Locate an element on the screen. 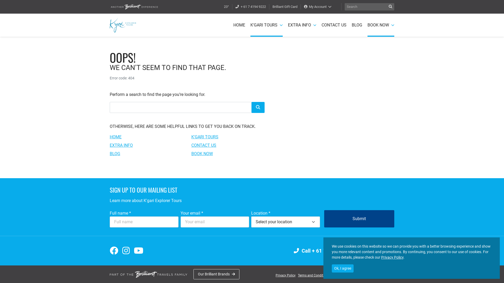 This screenshot has width=504, height=283. BLOG is located at coordinates (357, 25).